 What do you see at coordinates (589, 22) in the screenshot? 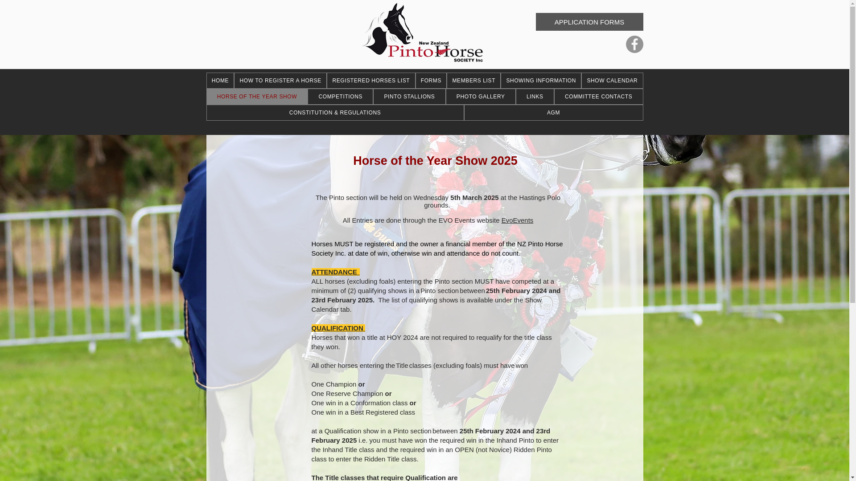
I see `APPLICATION FORMS` at bounding box center [589, 22].